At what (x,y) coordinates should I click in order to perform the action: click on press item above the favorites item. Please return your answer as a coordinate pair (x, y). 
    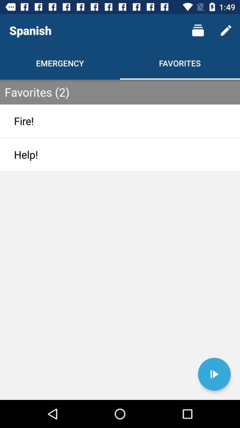
    Looking at the image, I should click on (197, 30).